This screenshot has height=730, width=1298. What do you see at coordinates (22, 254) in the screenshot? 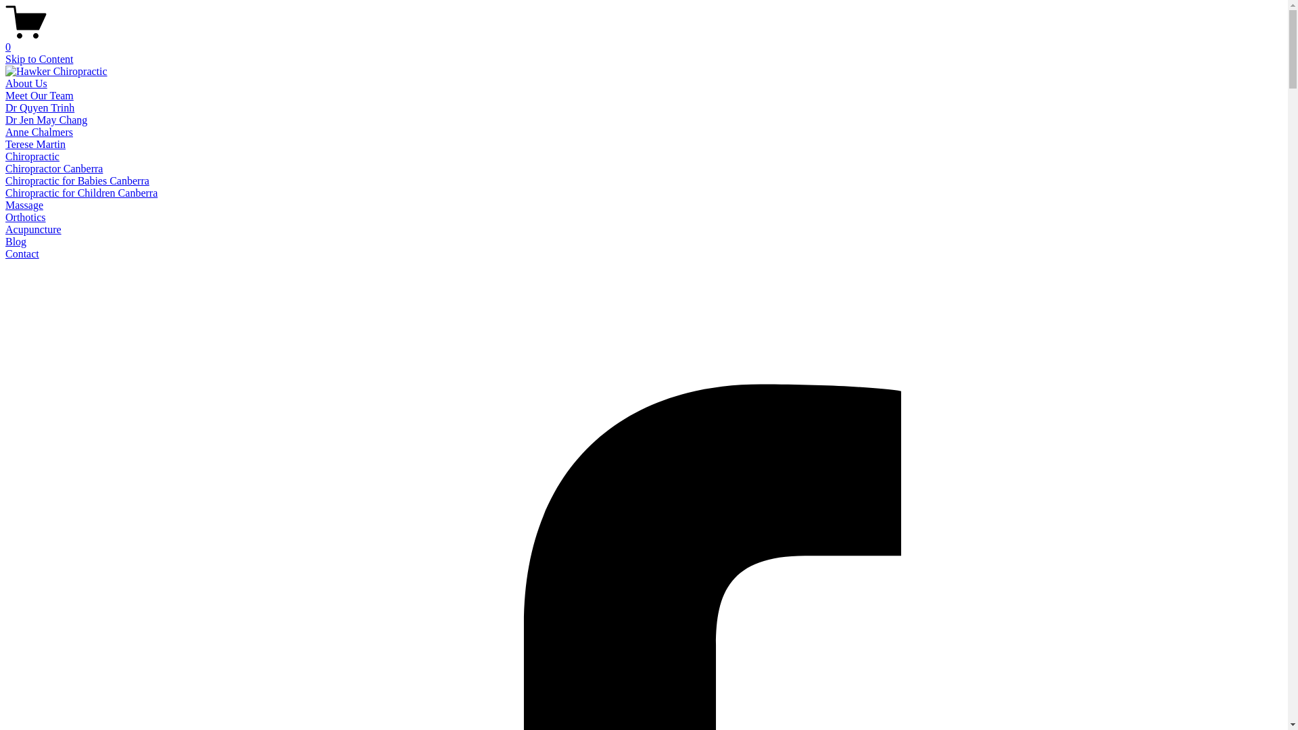
I see `Contact` at bounding box center [22, 254].